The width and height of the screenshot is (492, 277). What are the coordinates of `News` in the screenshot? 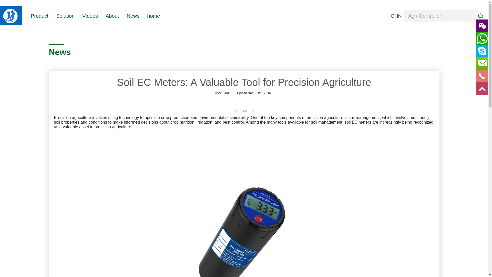 It's located at (133, 15).